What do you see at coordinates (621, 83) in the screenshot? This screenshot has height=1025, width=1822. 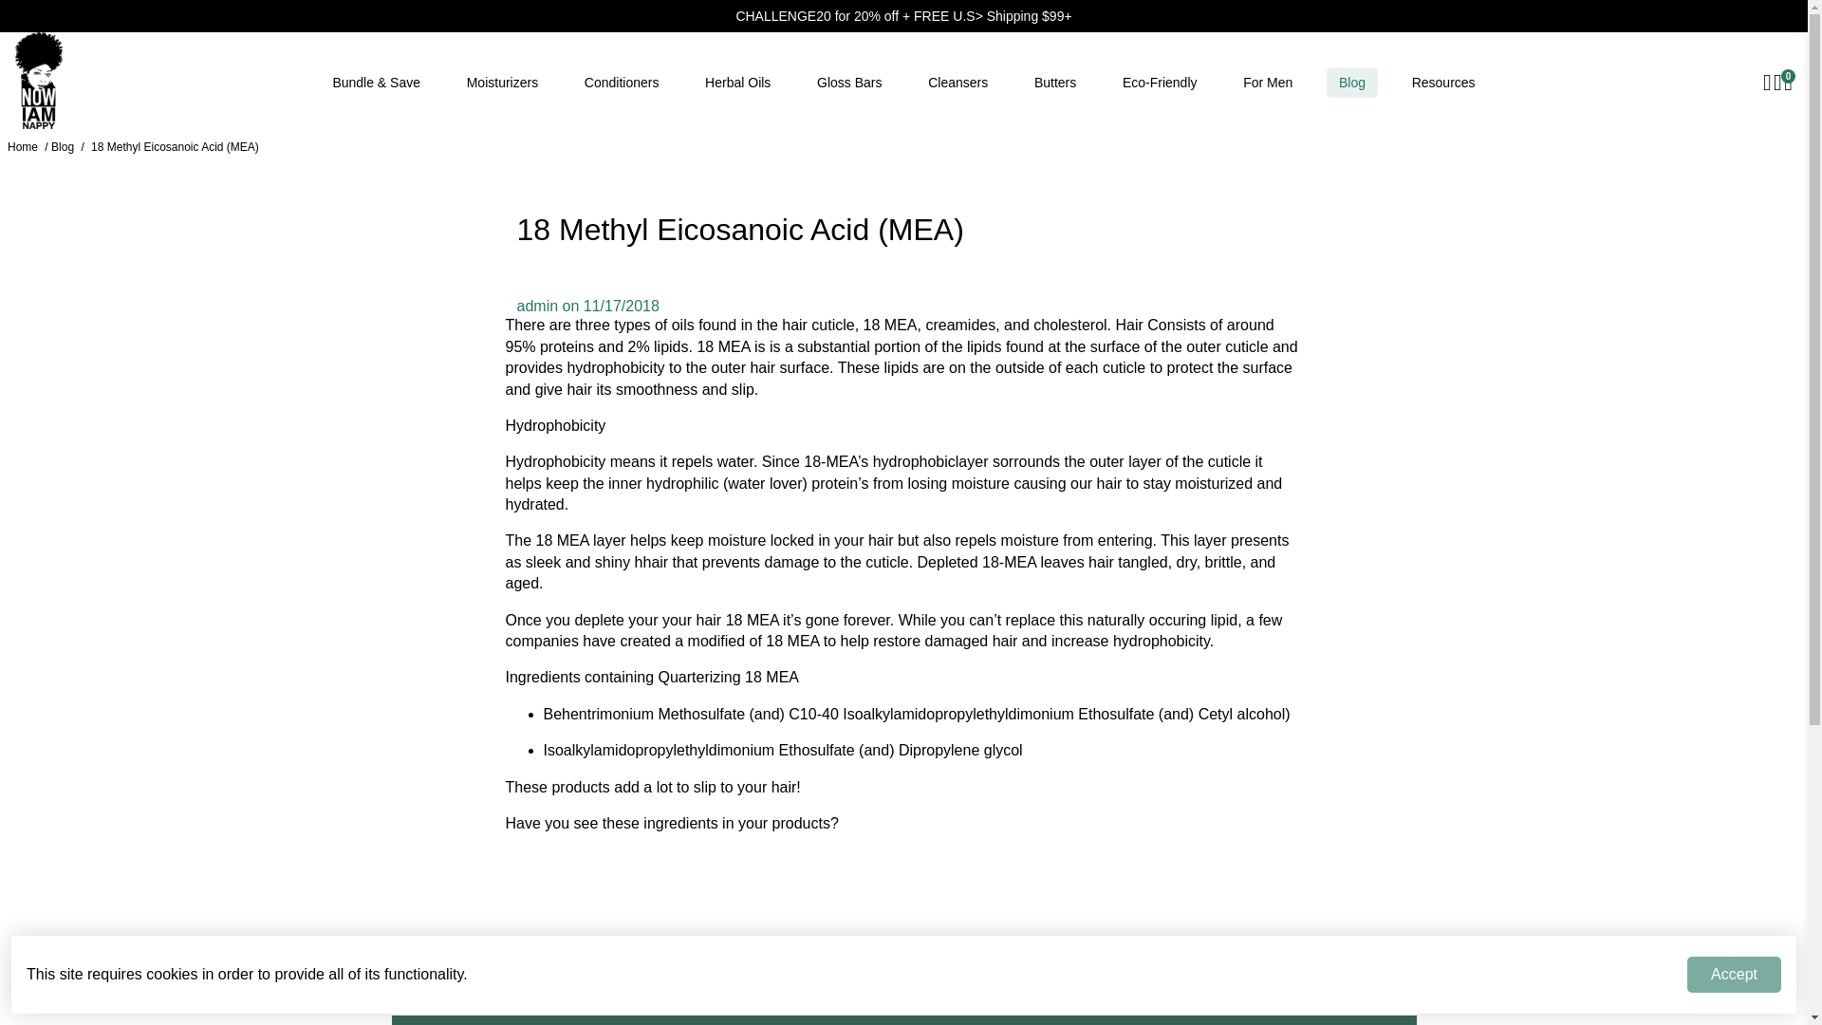 I see `Conditioners` at bounding box center [621, 83].